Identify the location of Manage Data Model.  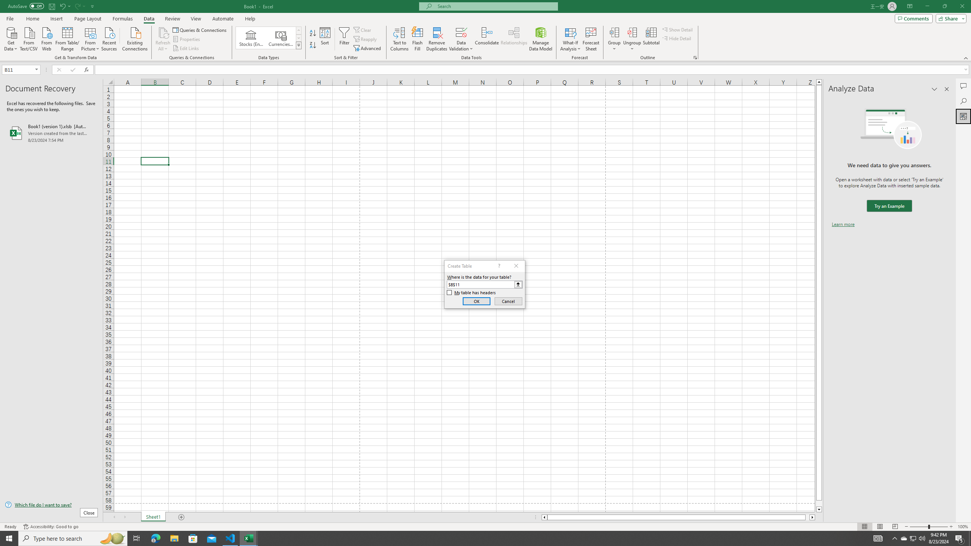
(541, 39).